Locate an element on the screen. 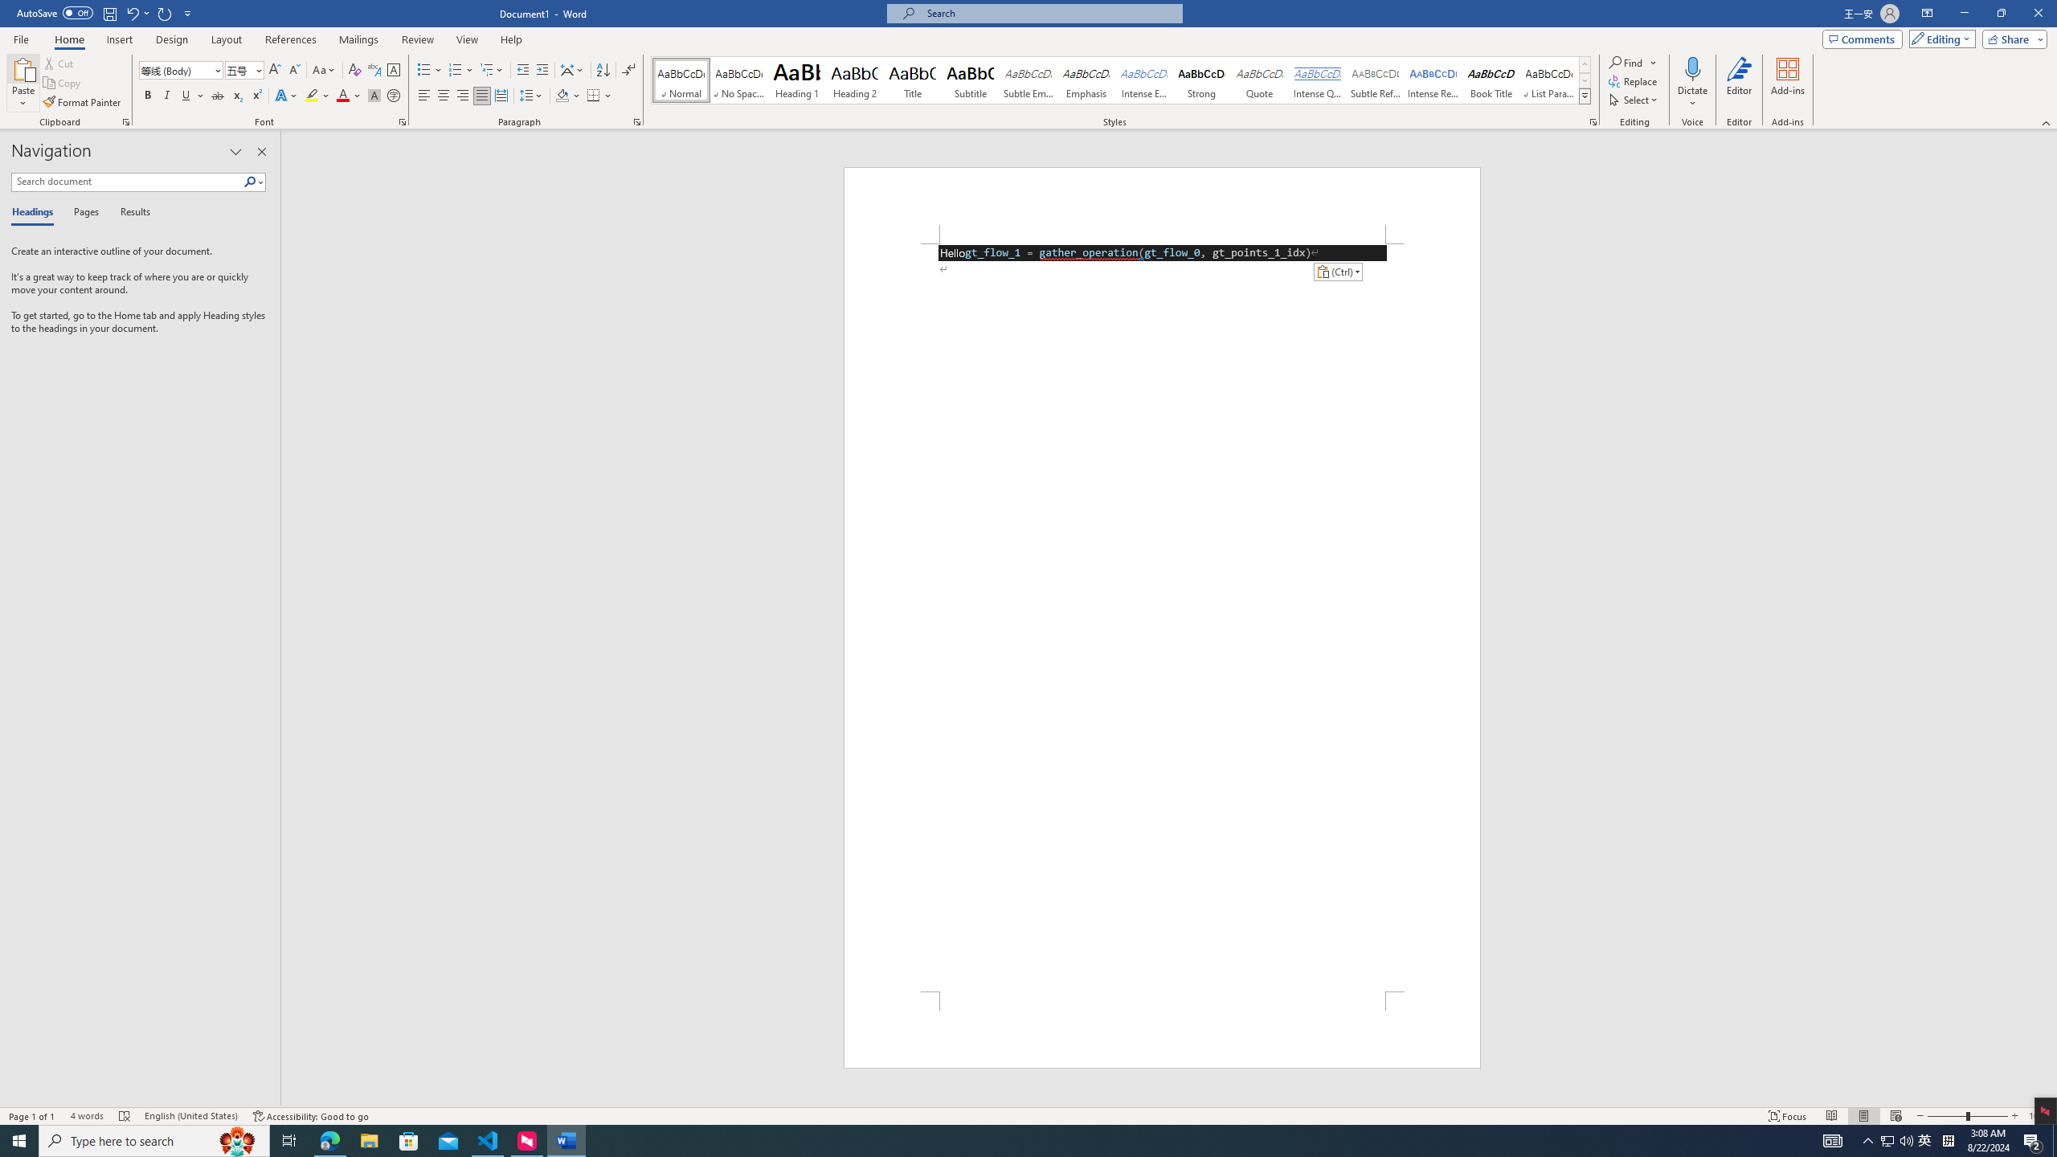 The height and width of the screenshot is (1157, 2057). Undo Paste is located at coordinates (132, 13).